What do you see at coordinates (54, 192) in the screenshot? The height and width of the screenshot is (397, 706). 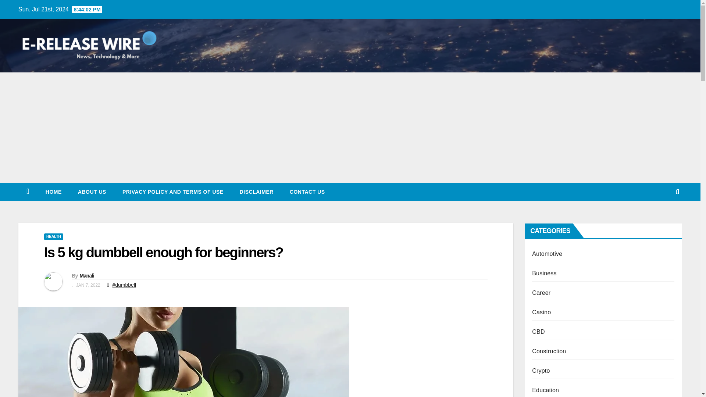 I see `HOME` at bounding box center [54, 192].